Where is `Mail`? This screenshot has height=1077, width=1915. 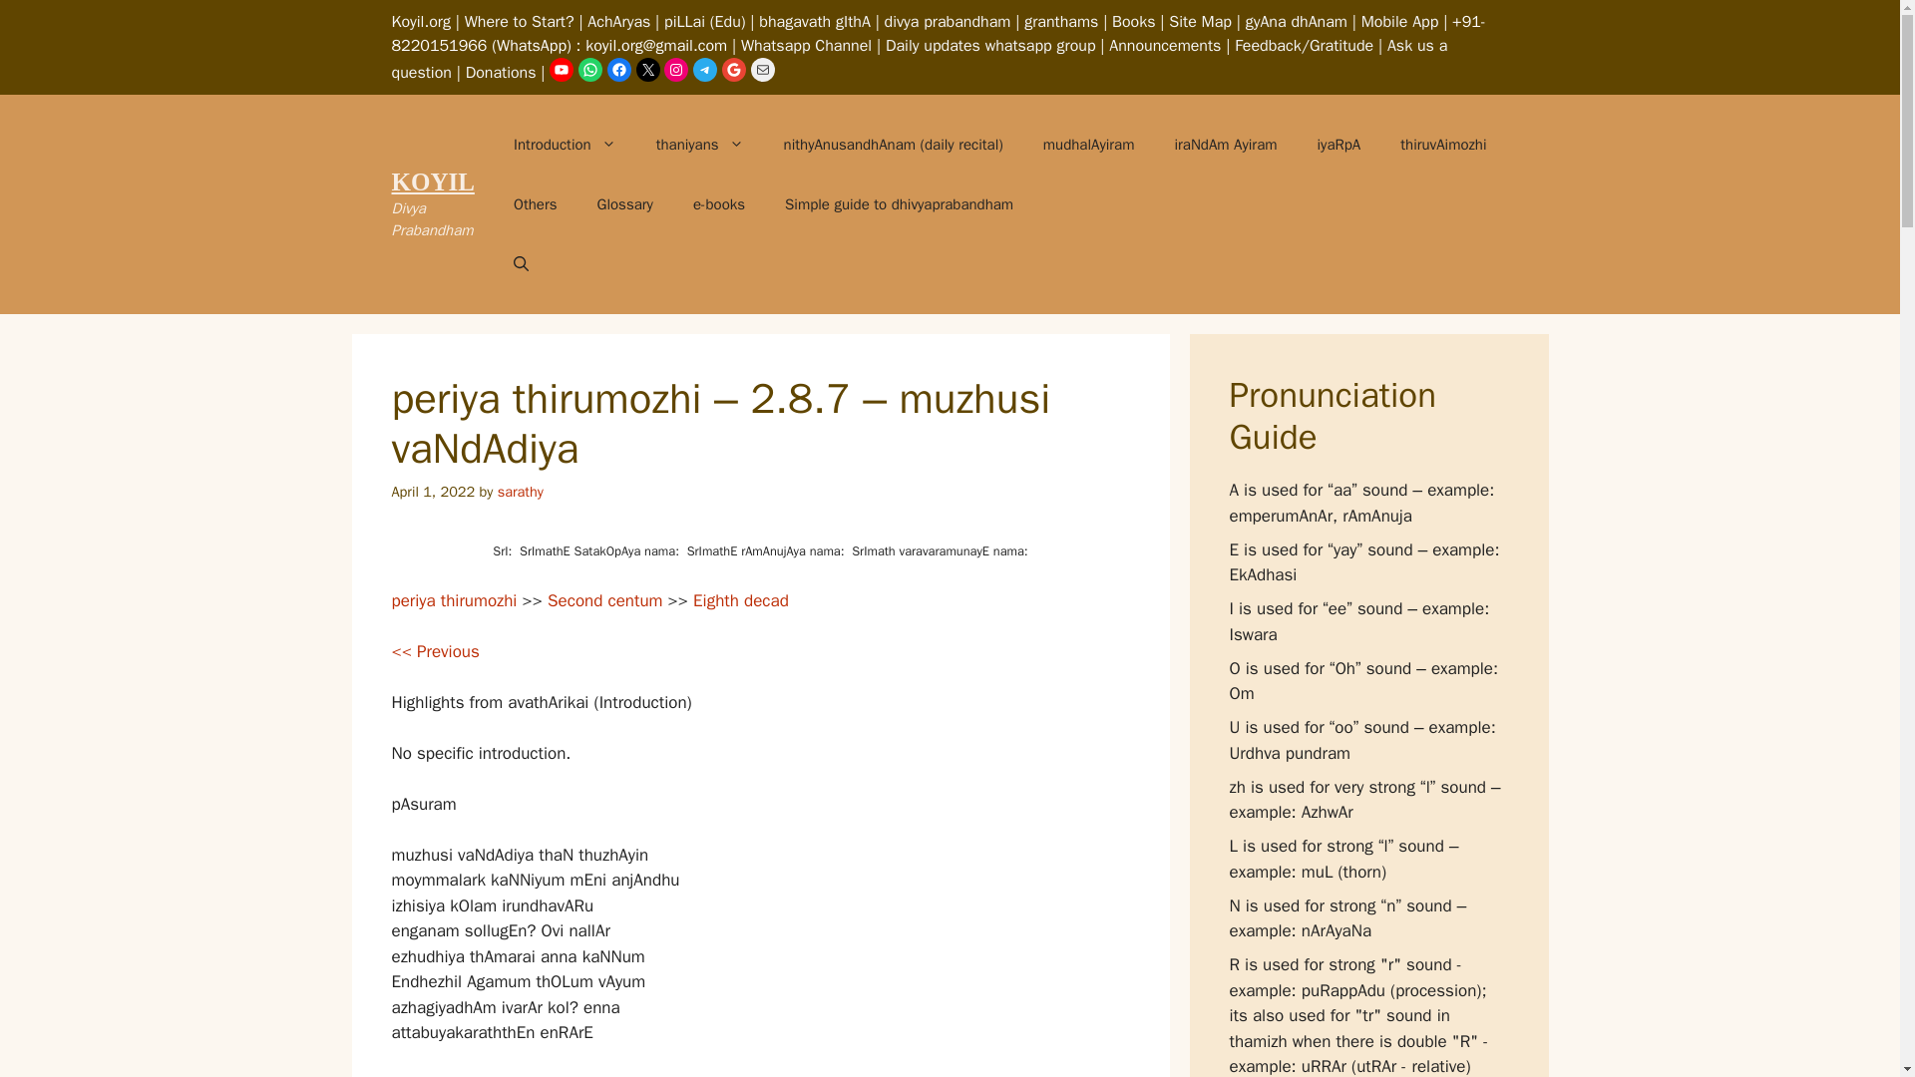
Mail is located at coordinates (762, 70).